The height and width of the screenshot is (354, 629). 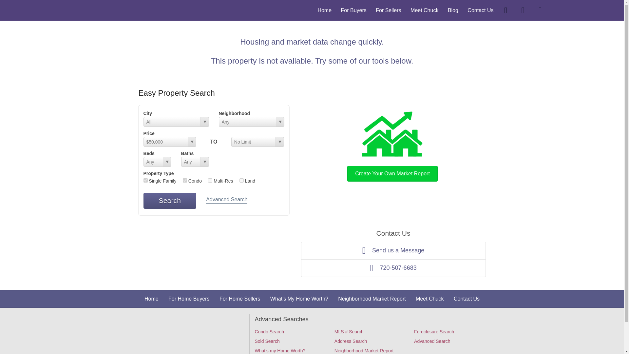 What do you see at coordinates (324, 10) in the screenshot?
I see `Home` at bounding box center [324, 10].